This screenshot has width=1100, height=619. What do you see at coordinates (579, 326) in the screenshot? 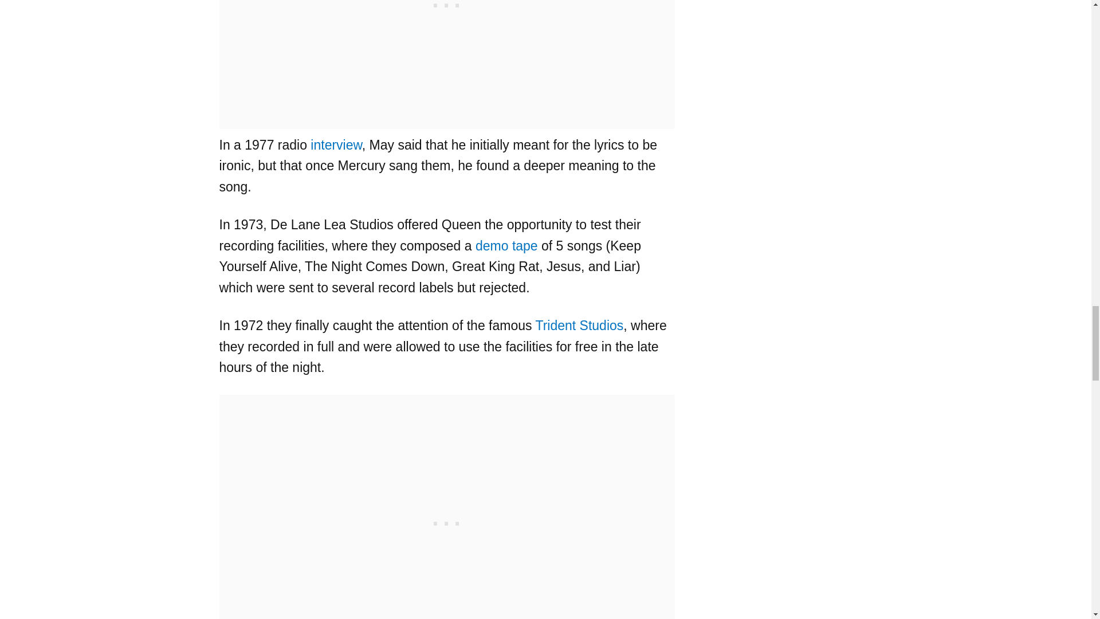
I see `Trident Studios` at bounding box center [579, 326].